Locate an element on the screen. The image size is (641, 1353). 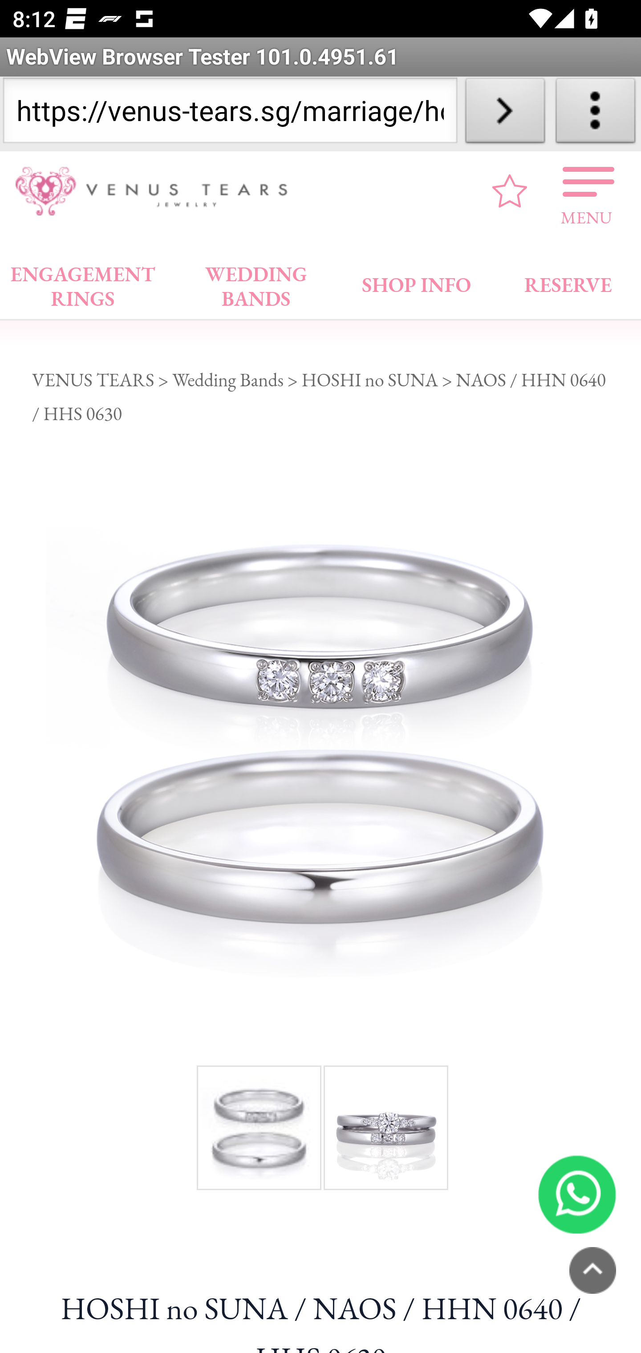
MENU is located at coordinates (587, 190).